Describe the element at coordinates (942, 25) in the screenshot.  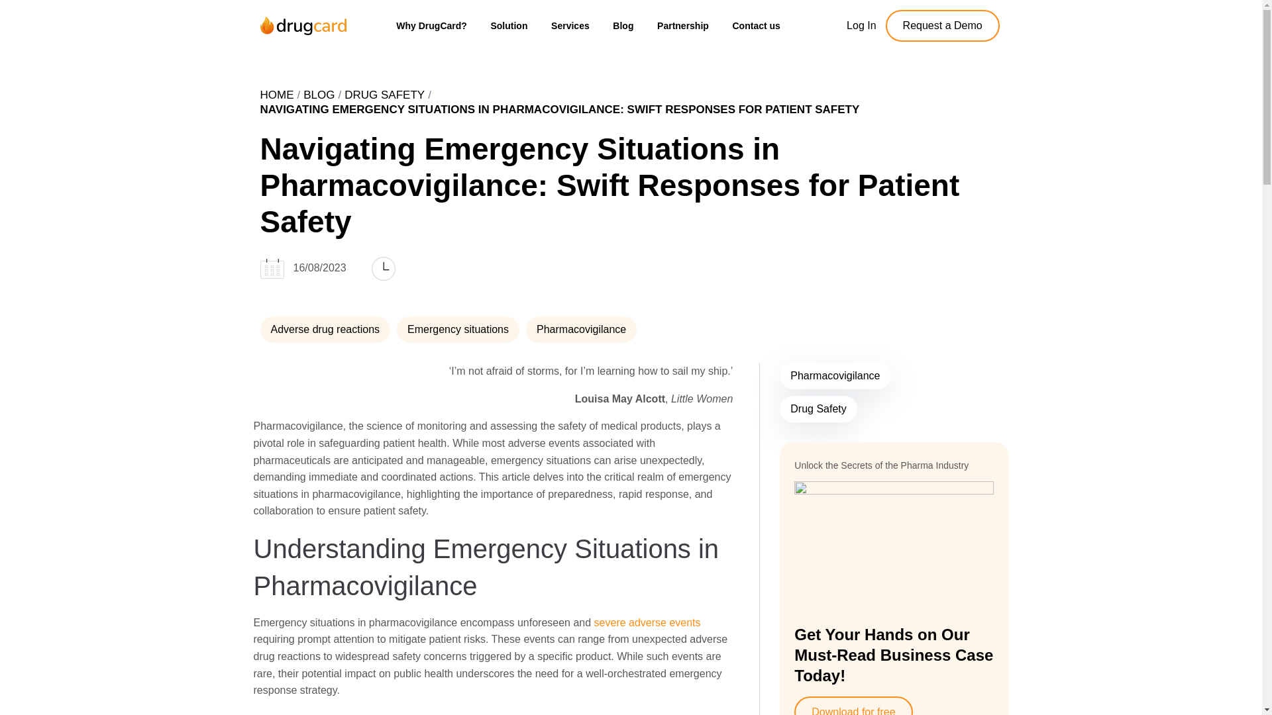
I see `Request a Demo` at that location.